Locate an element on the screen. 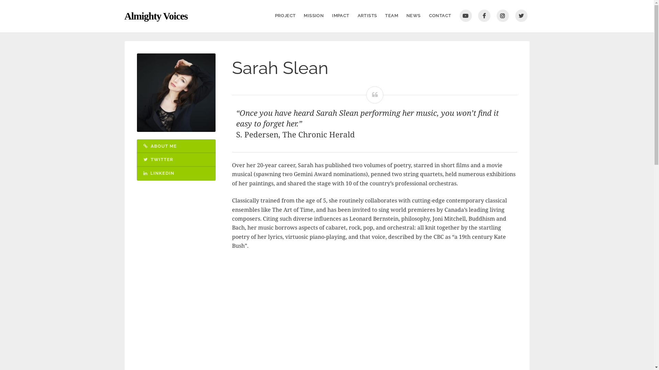 This screenshot has width=659, height=370. MISSION is located at coordinates (314, 16).